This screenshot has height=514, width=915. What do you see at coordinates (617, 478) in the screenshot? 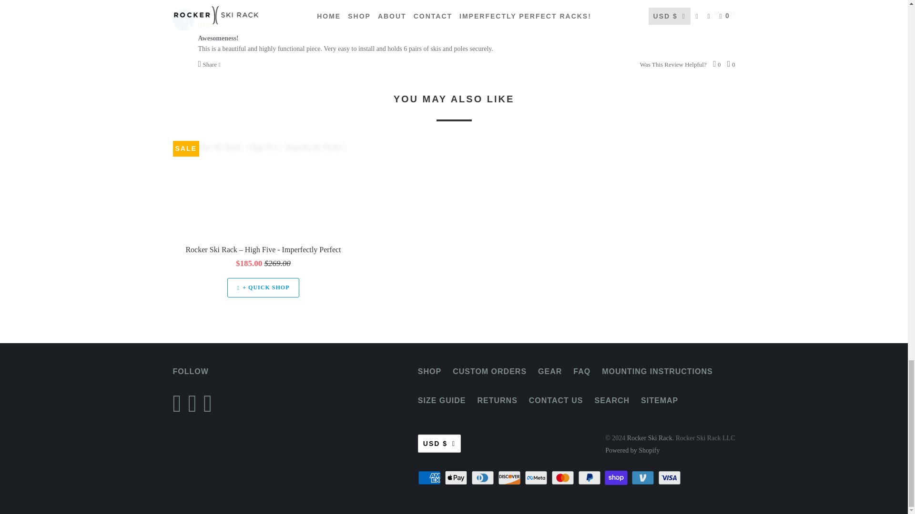
I see `Shop Pay` at bounding box center [617, 478].